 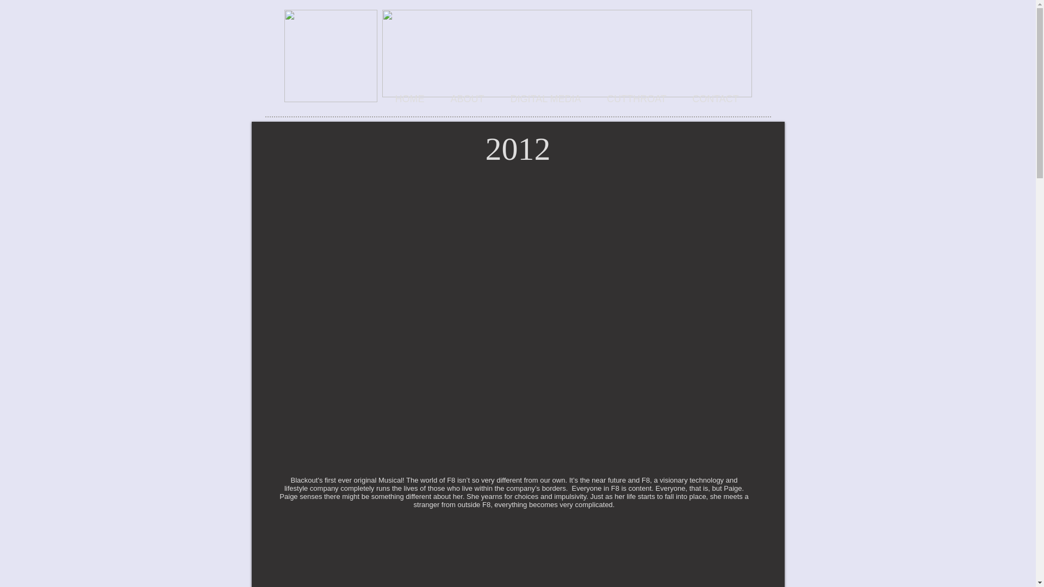 What do you see at coordinates (545, 99) in the screenshot?
I see `DIGITAL MEDIA` at bounding box center [545, 99].